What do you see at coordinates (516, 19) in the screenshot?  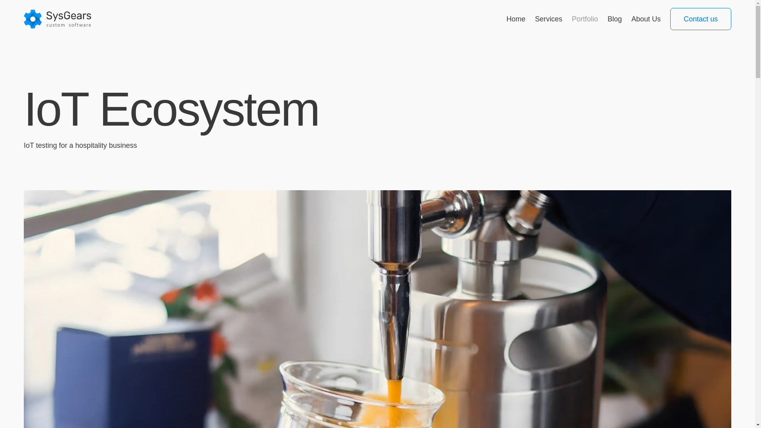 I see `Home` at bounding box center [516, 19].